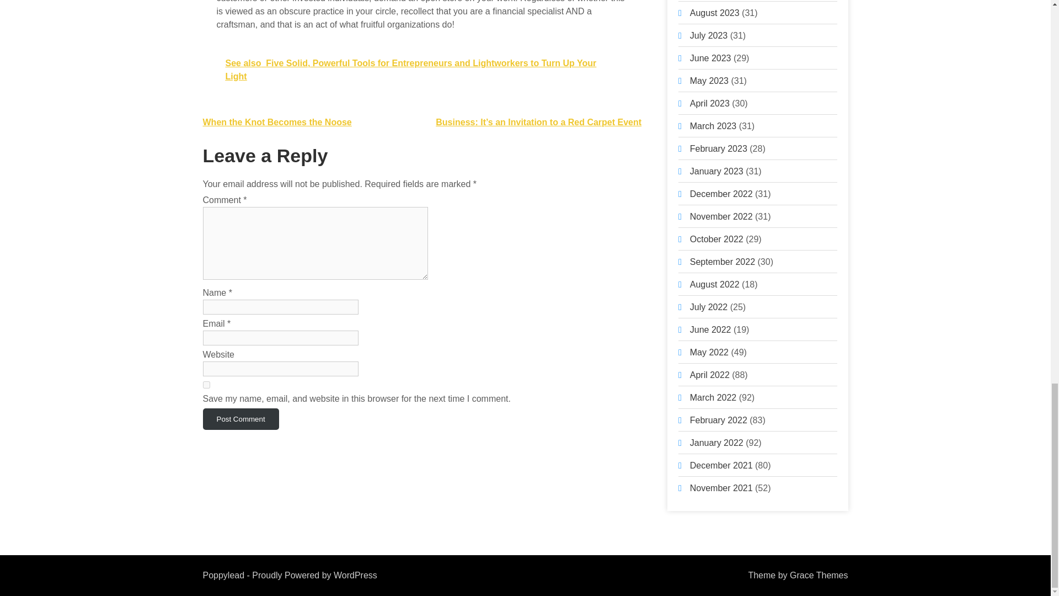  I want to click on When the Knot Becomes the Noose, so click(277, 122).